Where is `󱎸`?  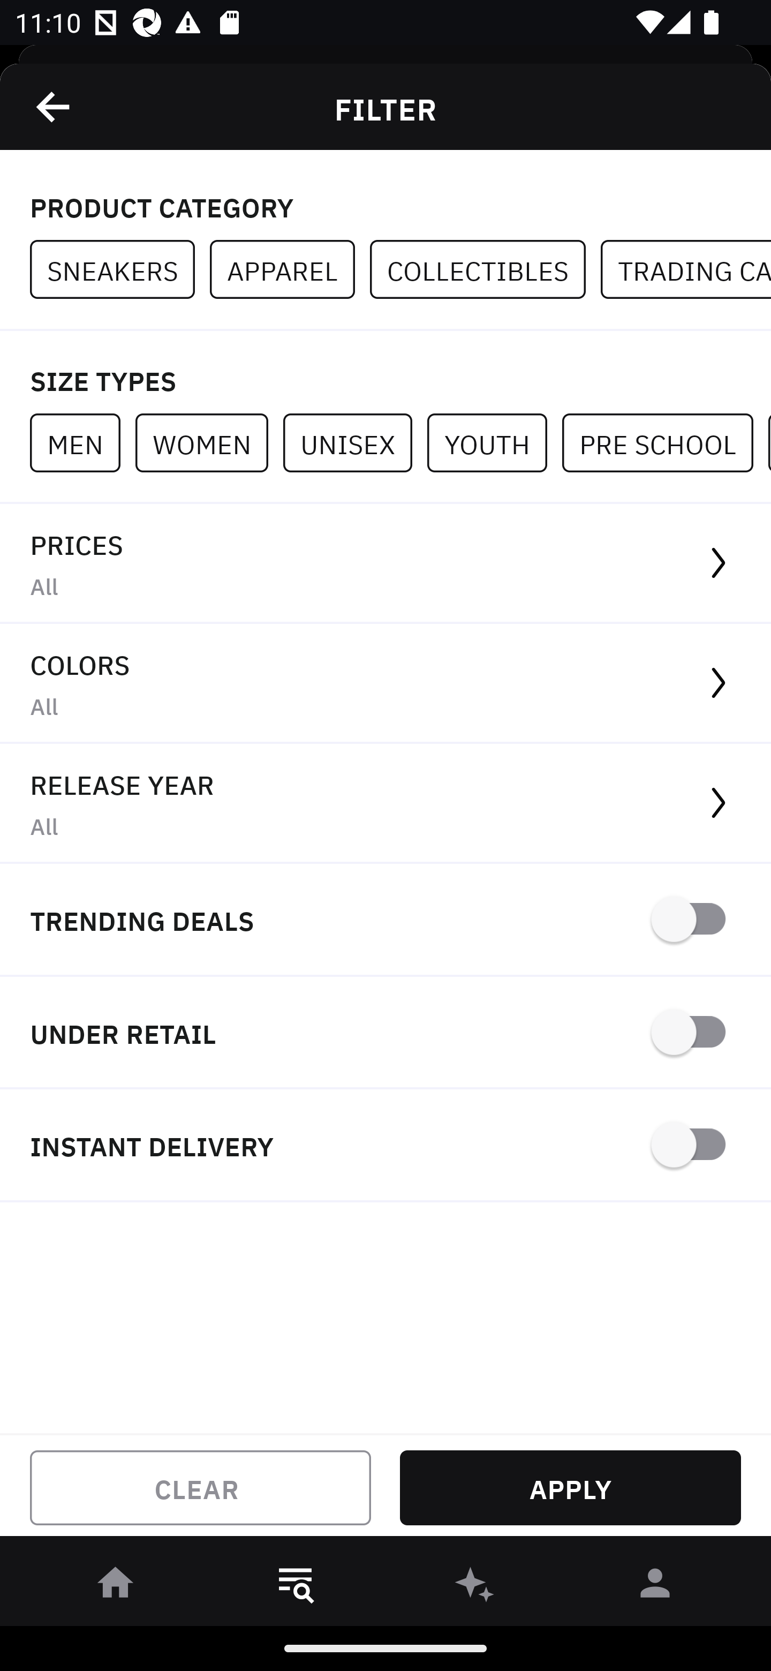
󱎸 is located at coordinates (296, 1586).